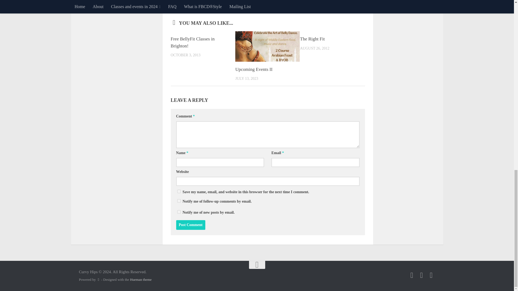 The height and width of the screenshot is (291, 518). What do you see at coordinates (202, 5) in the screenshot?
I see `website` at bounding box center [202, 5].